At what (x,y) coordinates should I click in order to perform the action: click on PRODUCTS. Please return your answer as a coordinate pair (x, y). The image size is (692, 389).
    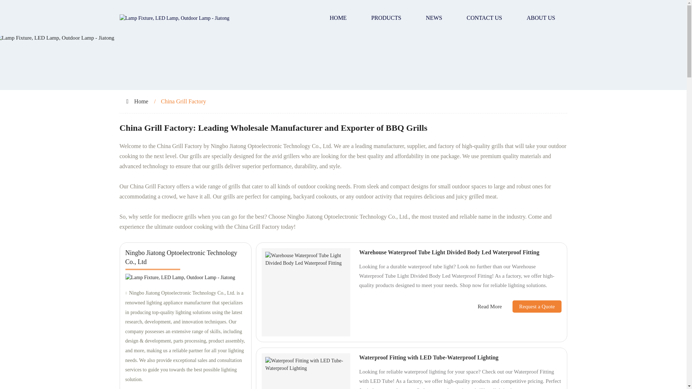
    Looking at the image, I should click on (386, 18).